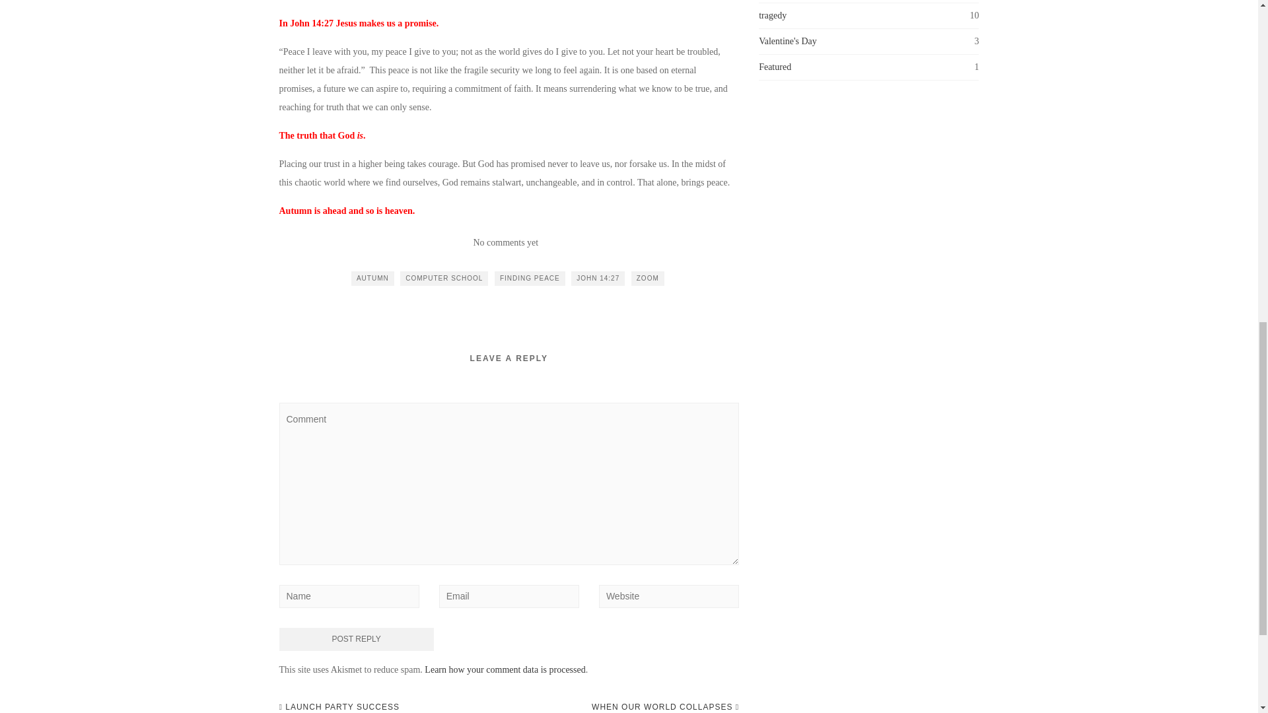 The image size is (1268, 713). I want to click on LAUNCH PARTY SUCCESS, so click(339, 706).